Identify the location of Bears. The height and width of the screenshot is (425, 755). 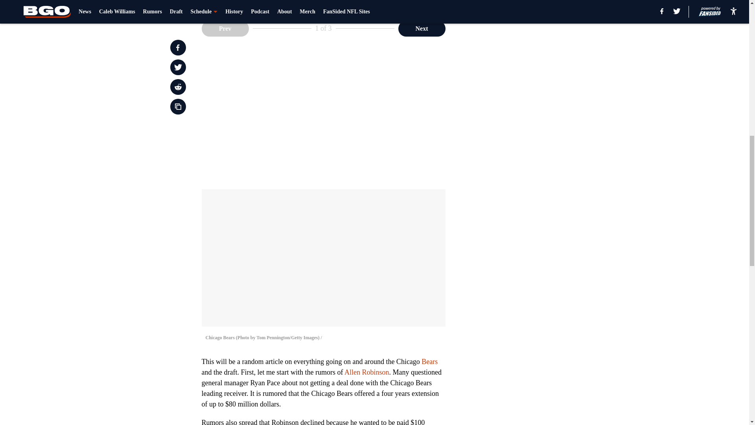
(429, 361).